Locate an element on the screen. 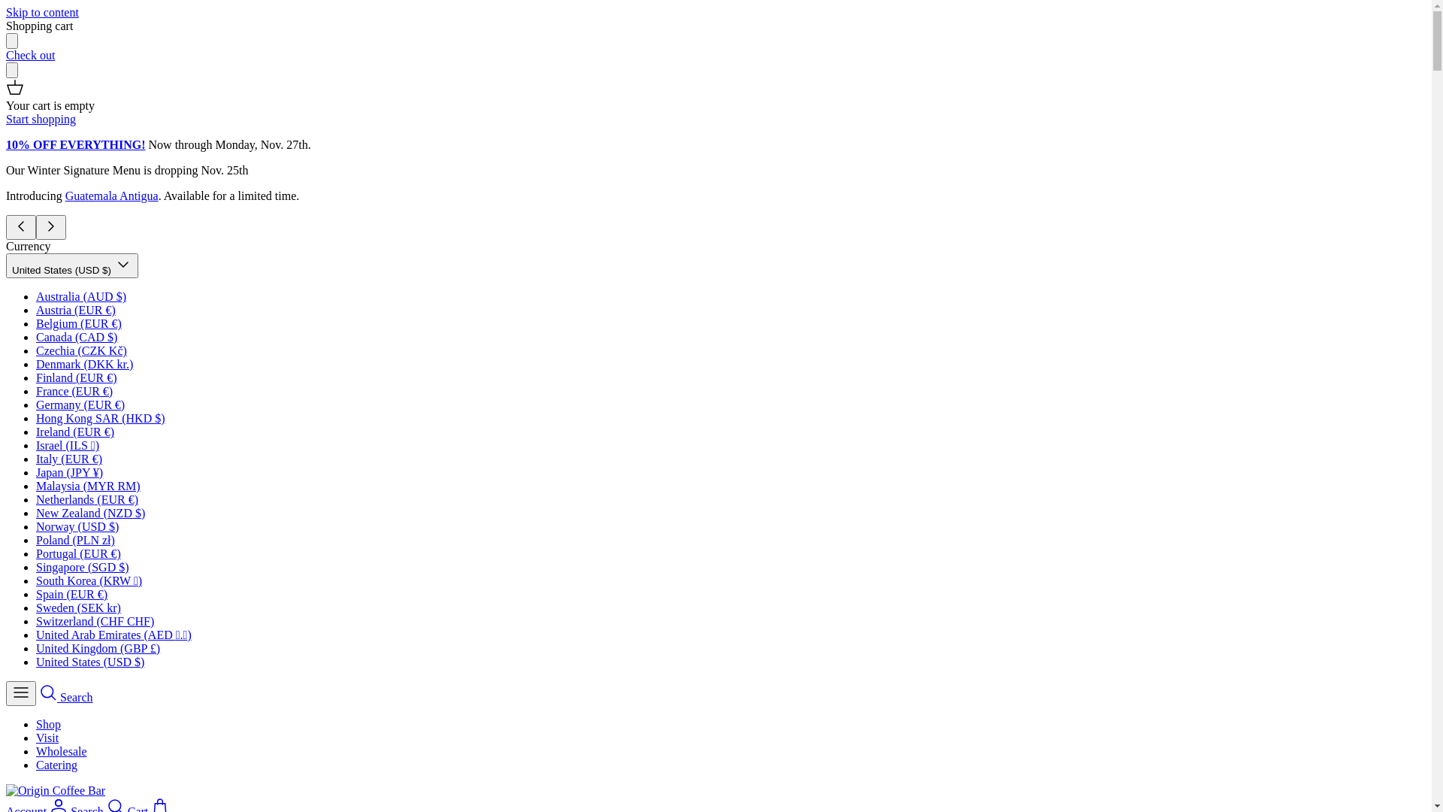  United States (USD $) Down is located at coordinates (72, 266).